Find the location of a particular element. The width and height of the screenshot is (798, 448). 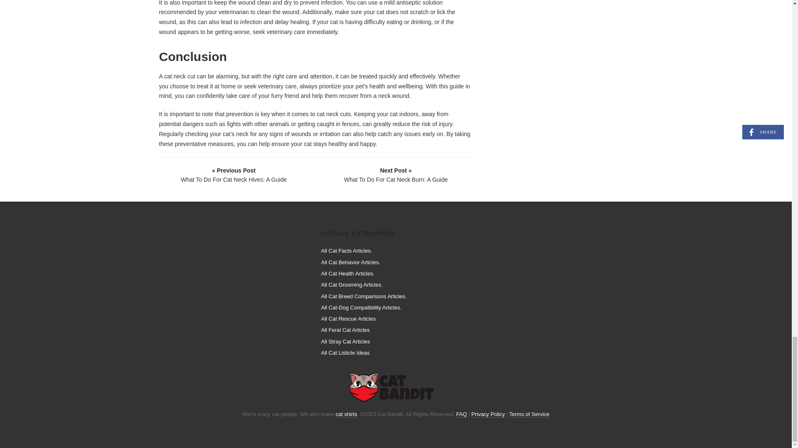

The Cat Bandit Blog is located at coordinates (392, 387).